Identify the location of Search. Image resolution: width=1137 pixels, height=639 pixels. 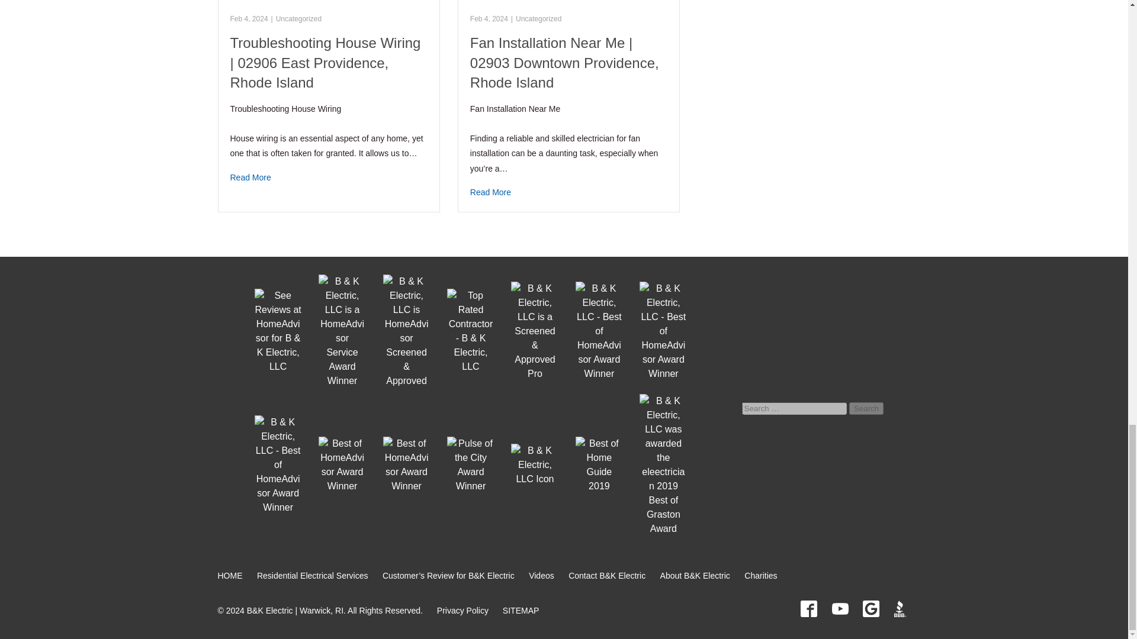
(866, 408).